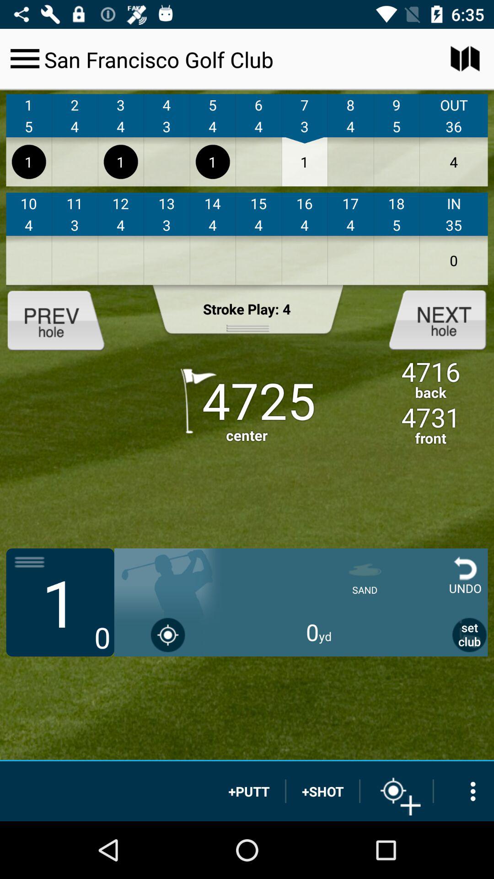 The image size is (494, 879). What do you see at coordinates (25, 59) in the screenshot?
I see `click menu` at bounding box center [25, 59].